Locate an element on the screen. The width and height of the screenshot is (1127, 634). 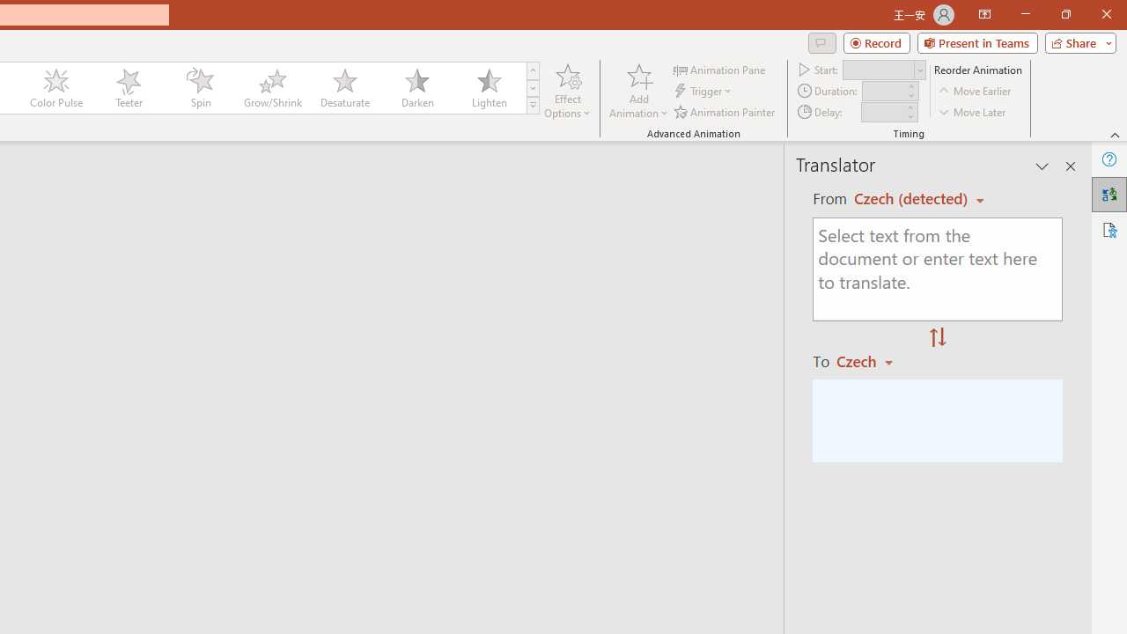
Animation Duration is located at coordinates (883, 92).